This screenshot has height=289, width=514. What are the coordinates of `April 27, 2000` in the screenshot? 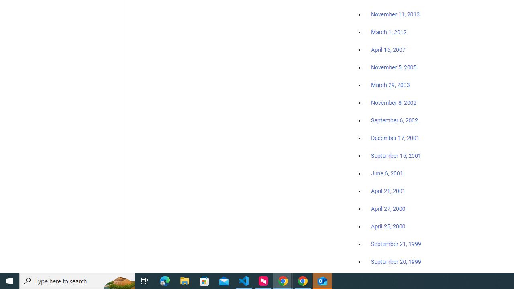 It's located at (388, 209).